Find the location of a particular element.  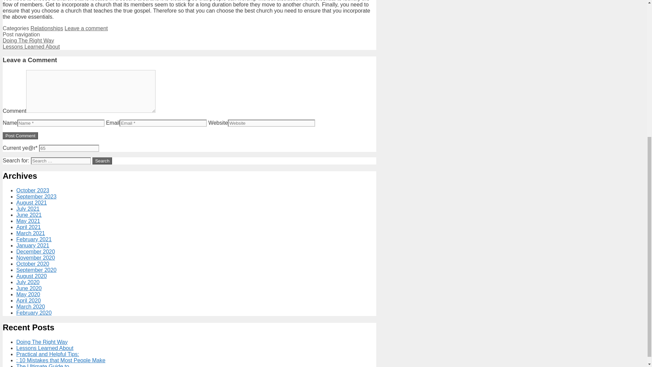

June 2020 is located at coordinates (29, 288).